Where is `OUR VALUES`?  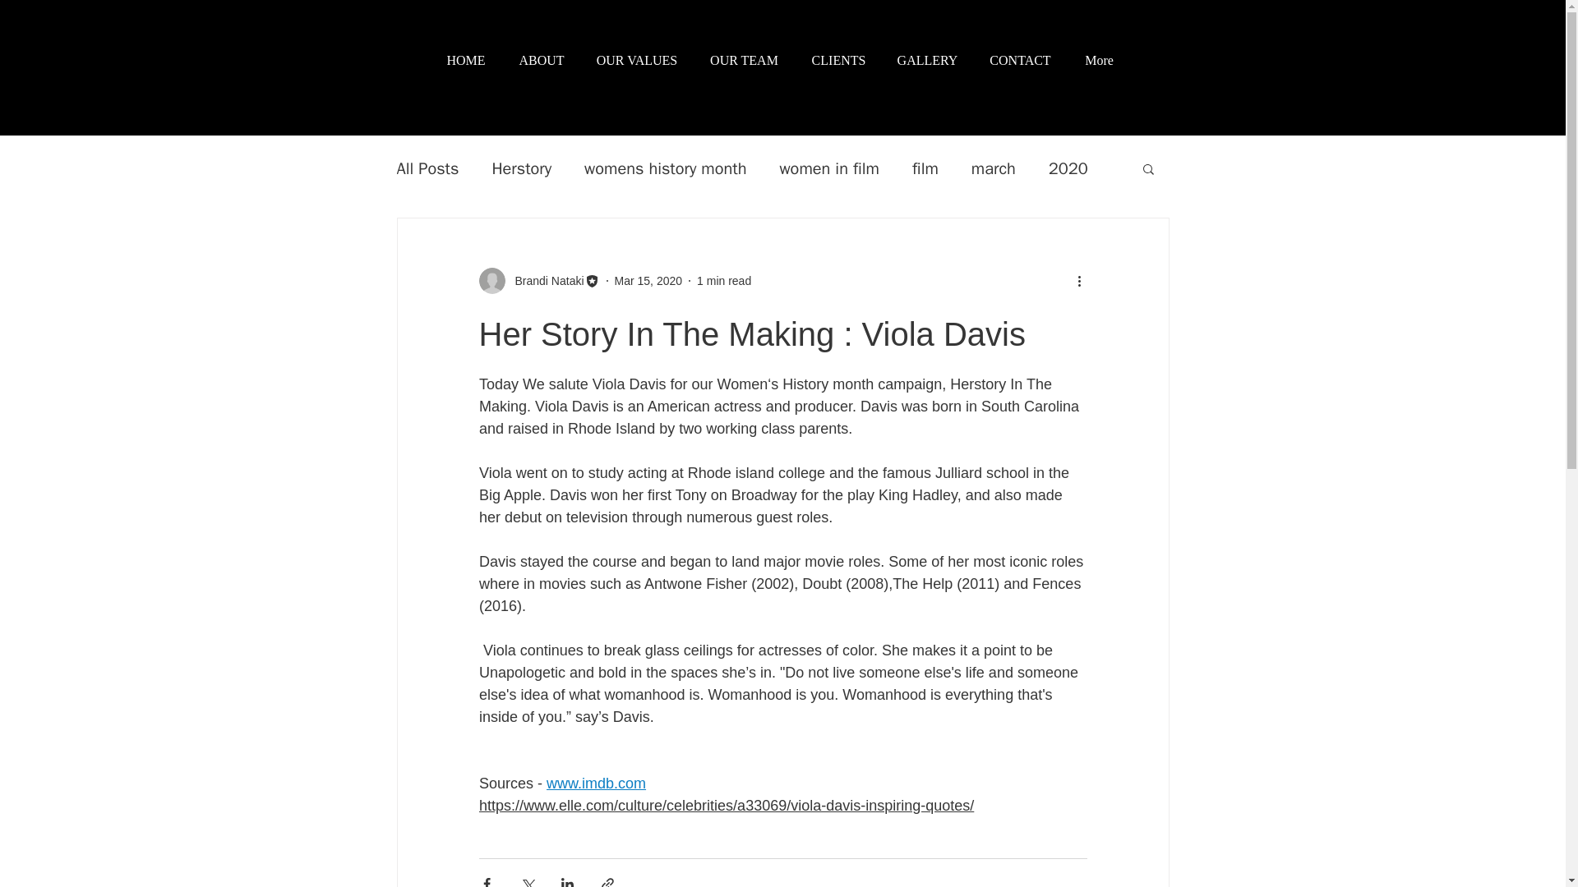 OUR VALUES is located at coordinates (636, 61).